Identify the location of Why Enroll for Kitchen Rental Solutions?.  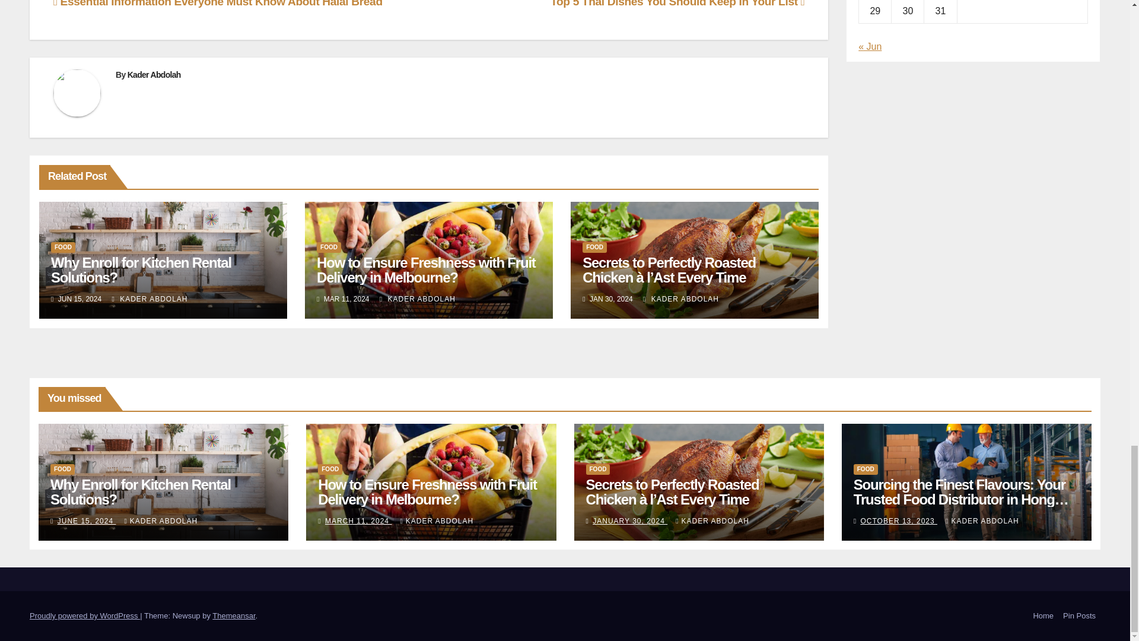
(141, 269).